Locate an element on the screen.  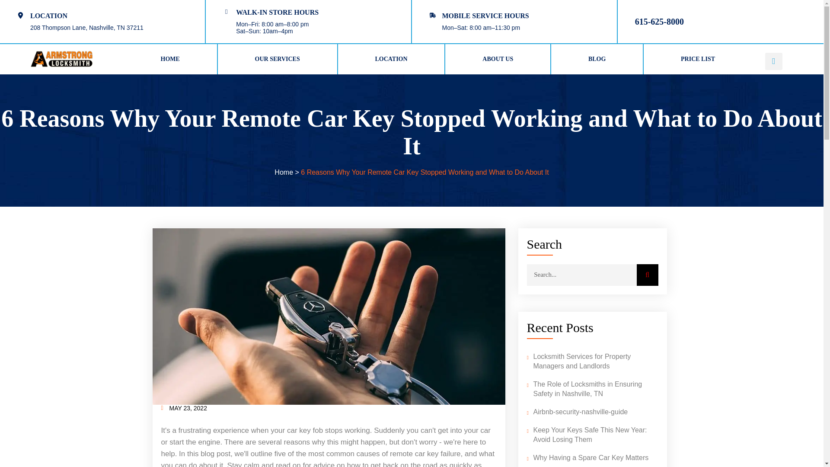
LOCATION is located at coordinates (391, 59).